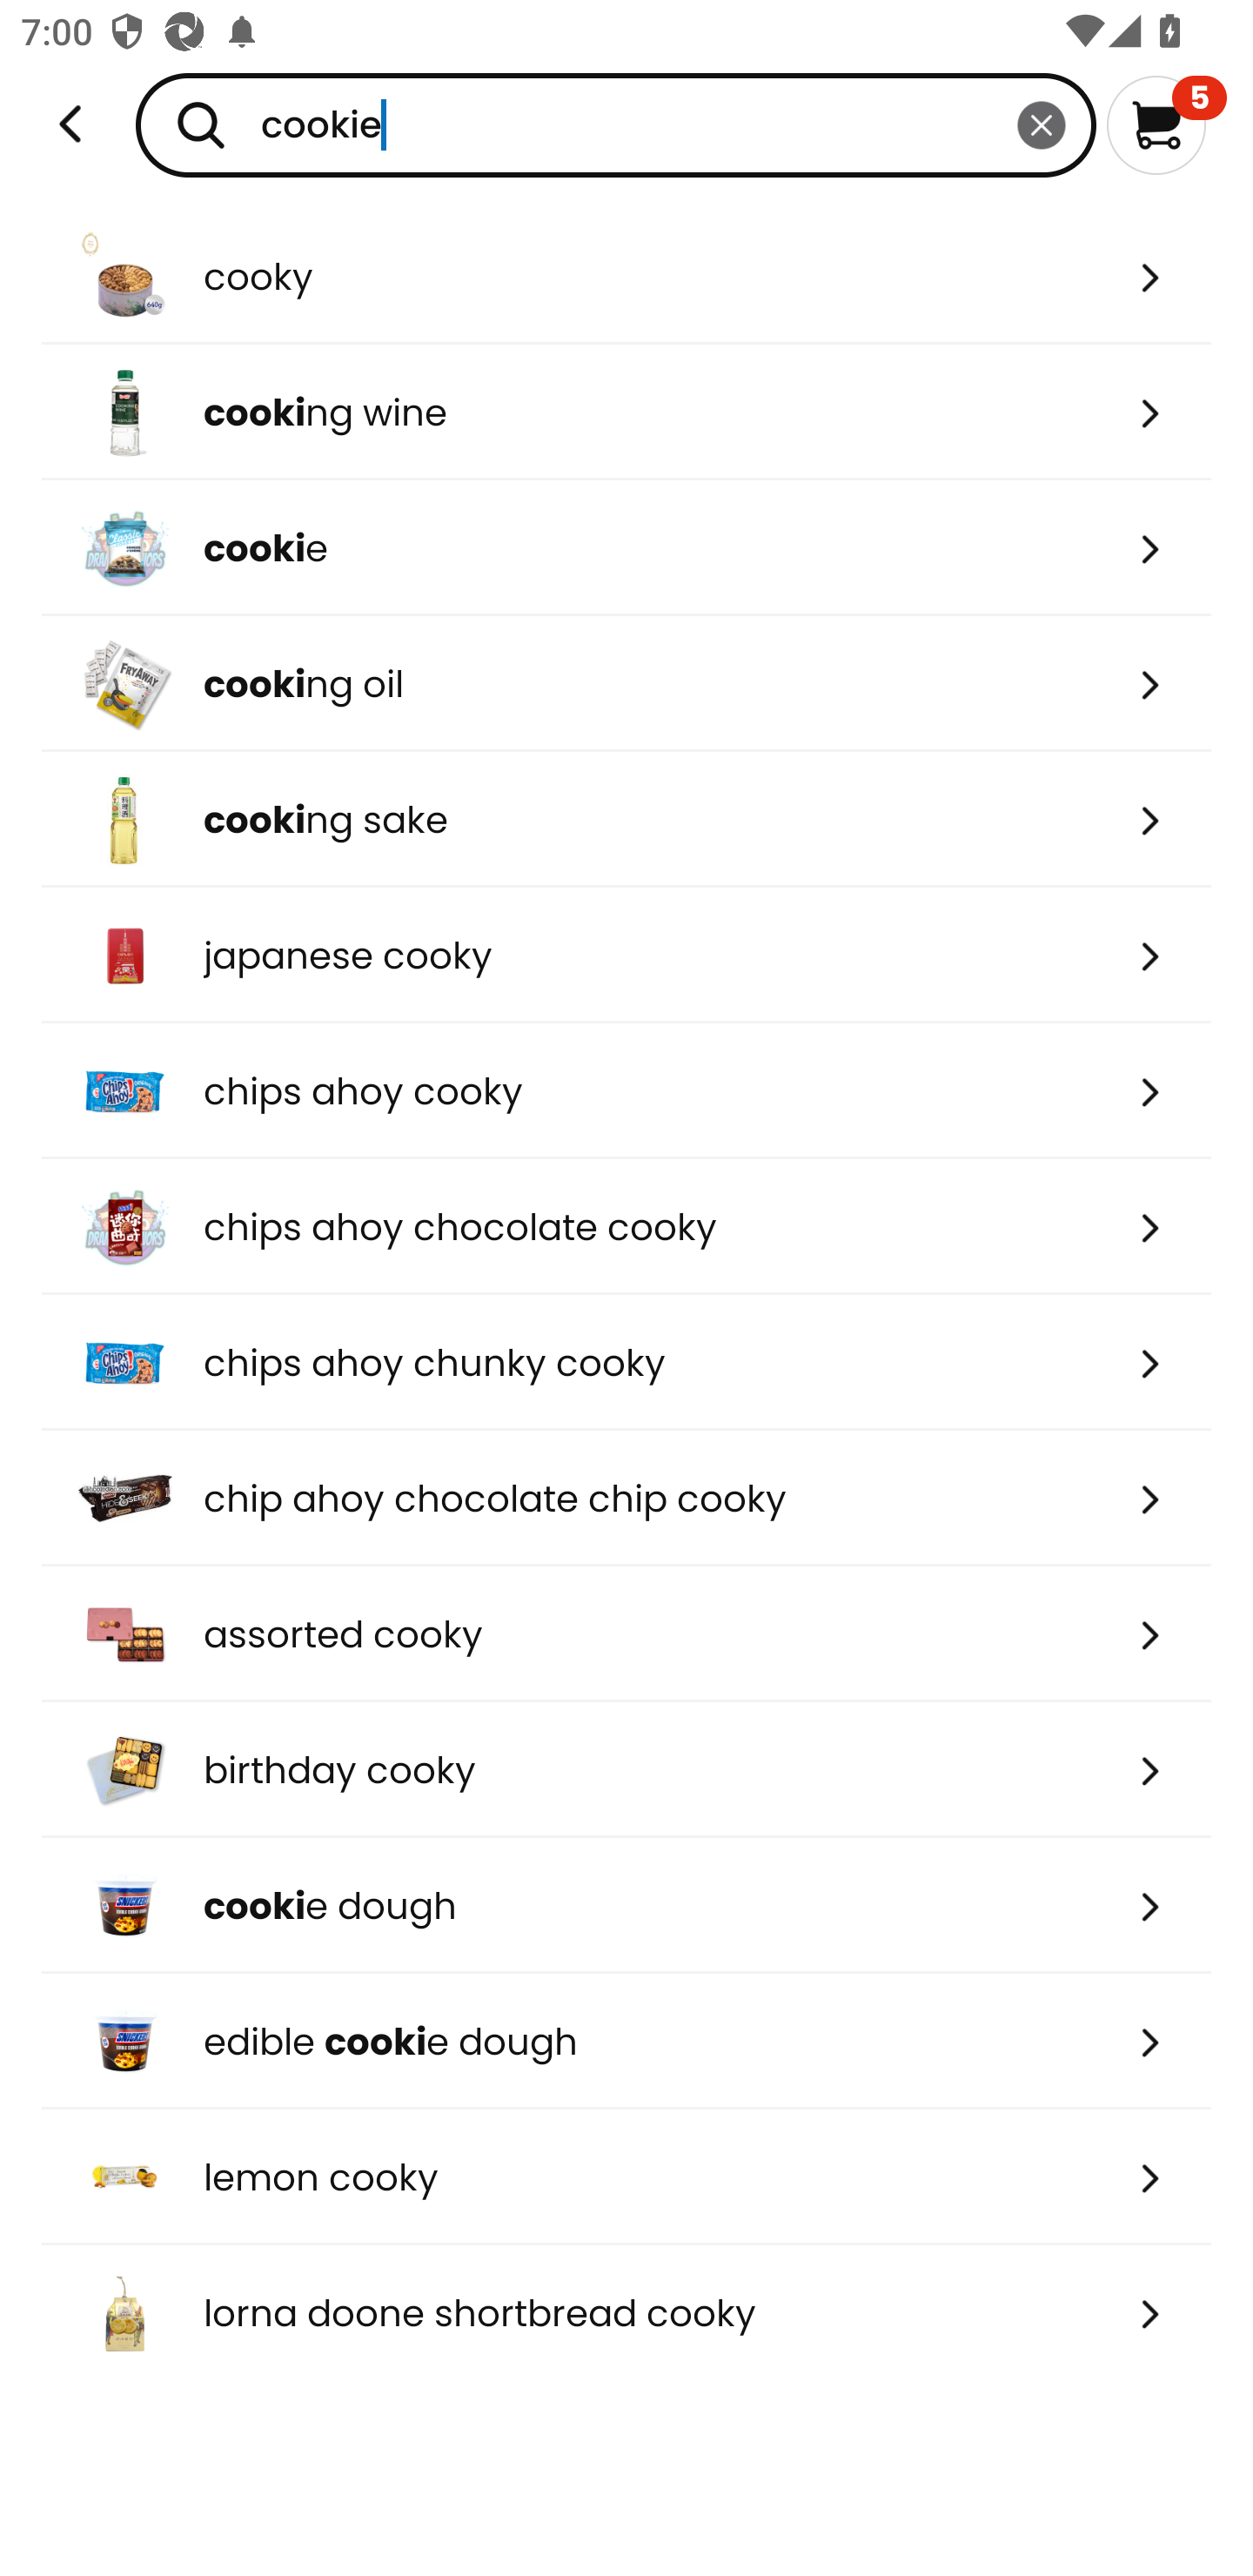  I want to click on edible cookie dough, so click(626, 2042).